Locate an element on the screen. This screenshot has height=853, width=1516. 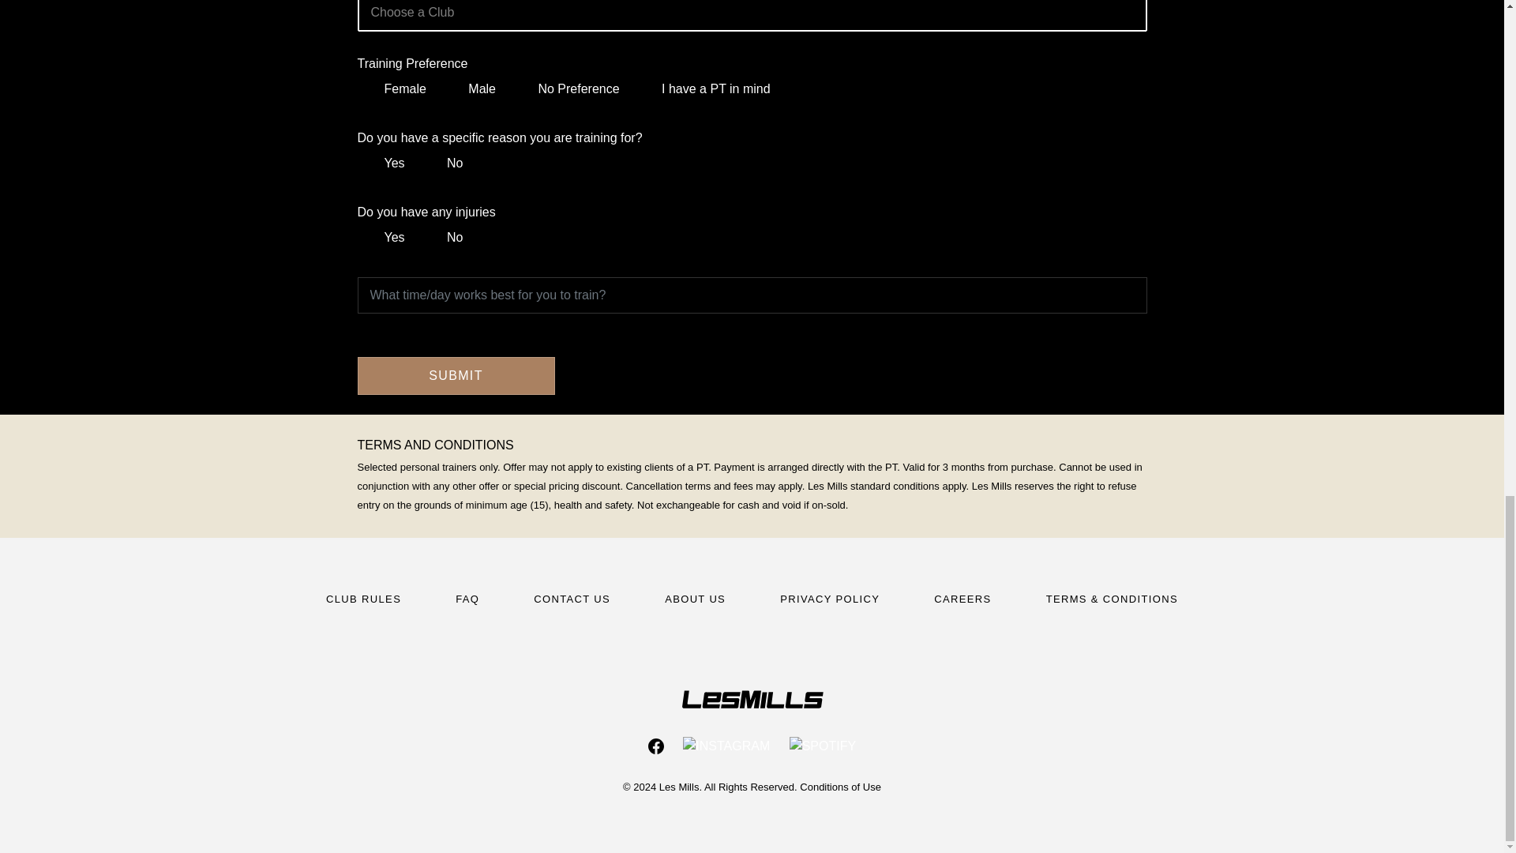
CLUB RULES is located at coordinates (363, 599).